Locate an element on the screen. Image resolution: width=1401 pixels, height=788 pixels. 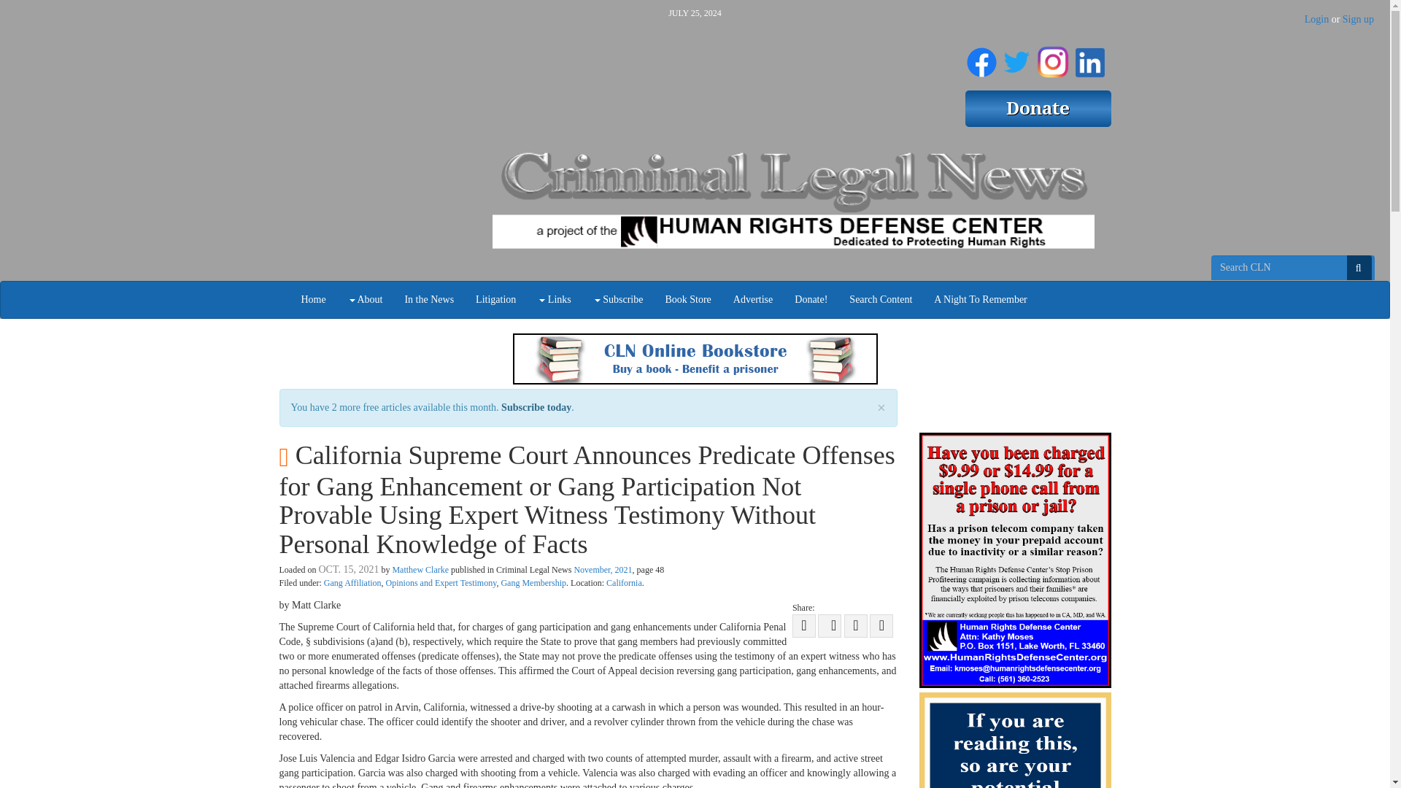
Litigation is located at coordinates (495, 299).